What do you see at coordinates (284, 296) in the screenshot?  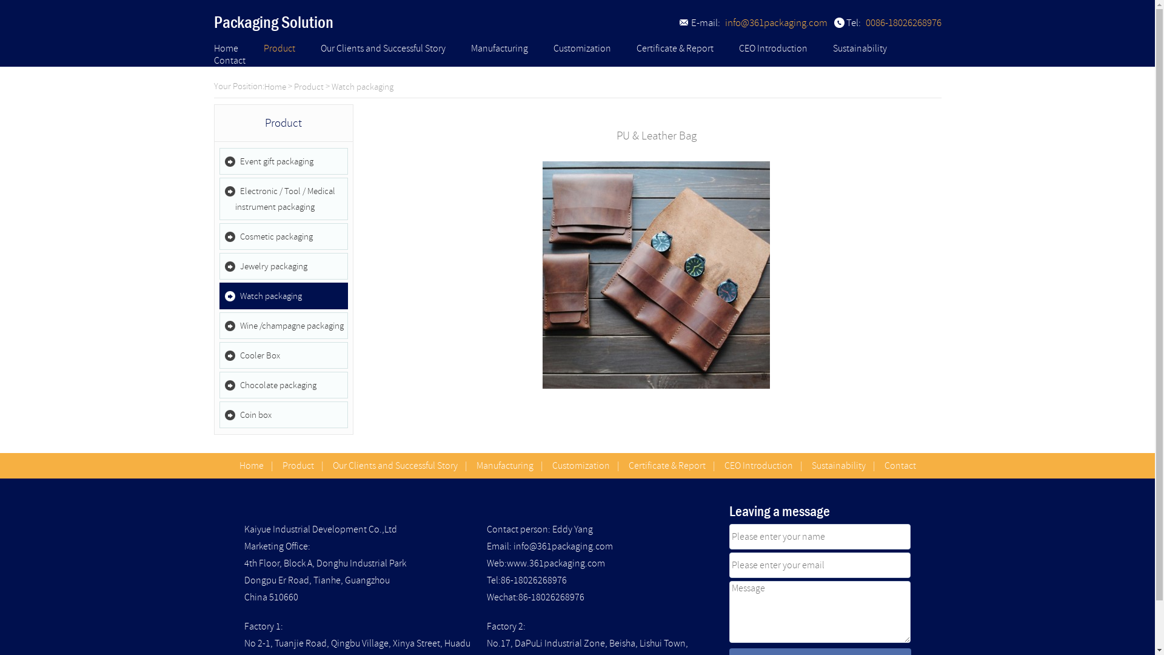 I see `Watch packaging` at bounding box center [284, 296].